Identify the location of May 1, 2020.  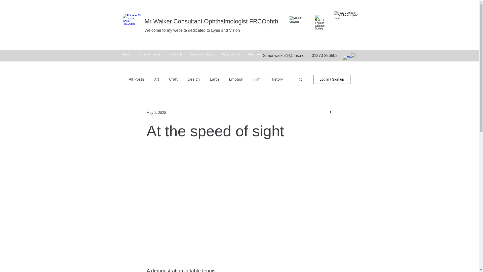
(156, 112).